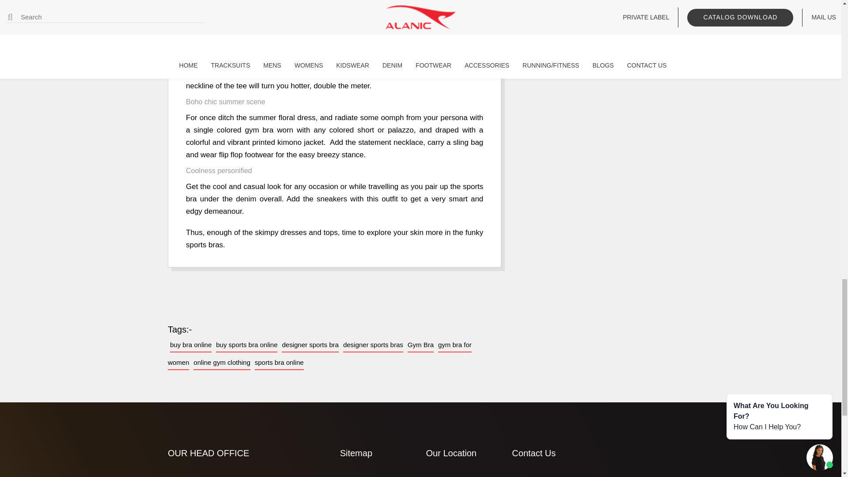 Image resolution: width=848 pixels, height=477 pixels. What do you see at coordinates (310, 345) in the screenshot?
I see `designer sports bra` at bounding box center [310, 345].